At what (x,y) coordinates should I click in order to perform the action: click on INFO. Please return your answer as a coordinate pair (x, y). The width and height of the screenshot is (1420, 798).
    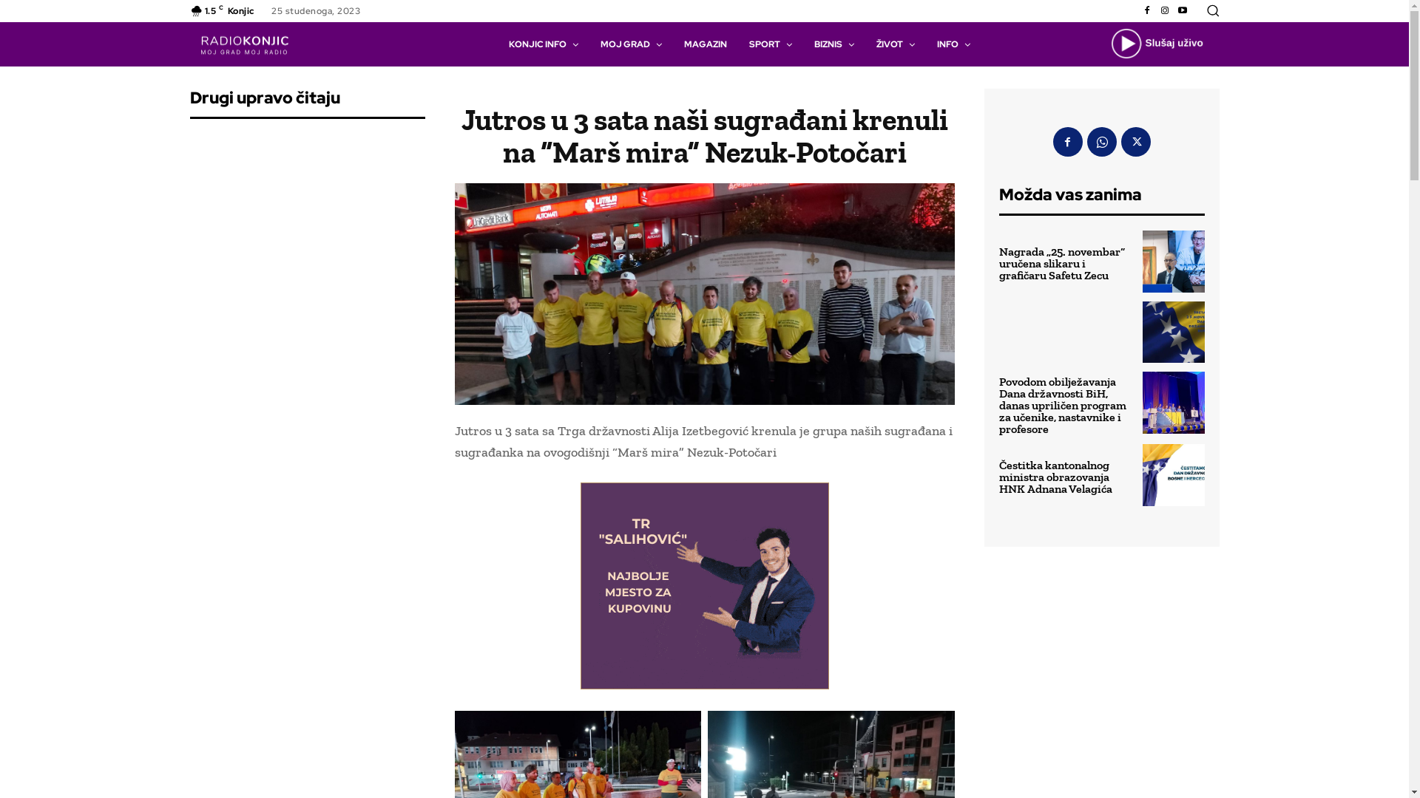
    Looking at the image, I should click on (954, 44).